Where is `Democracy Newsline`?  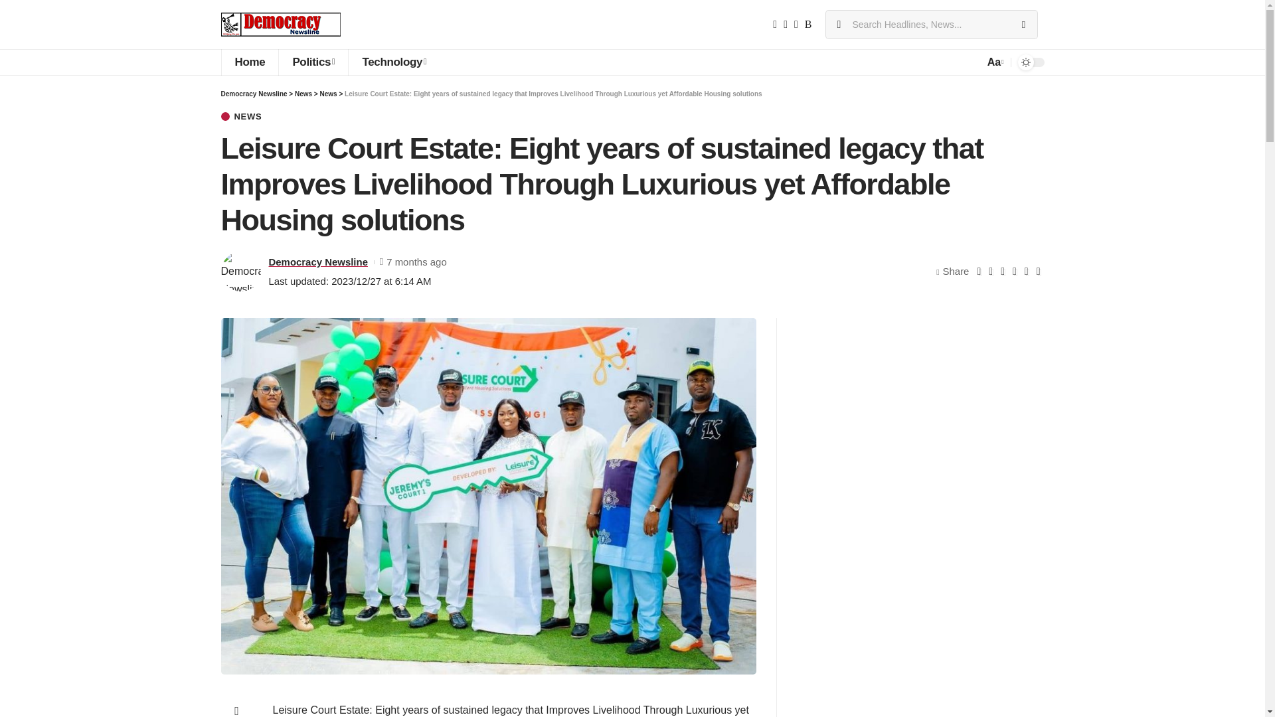 Democracy Newsline is located at coordinates (280, 25).